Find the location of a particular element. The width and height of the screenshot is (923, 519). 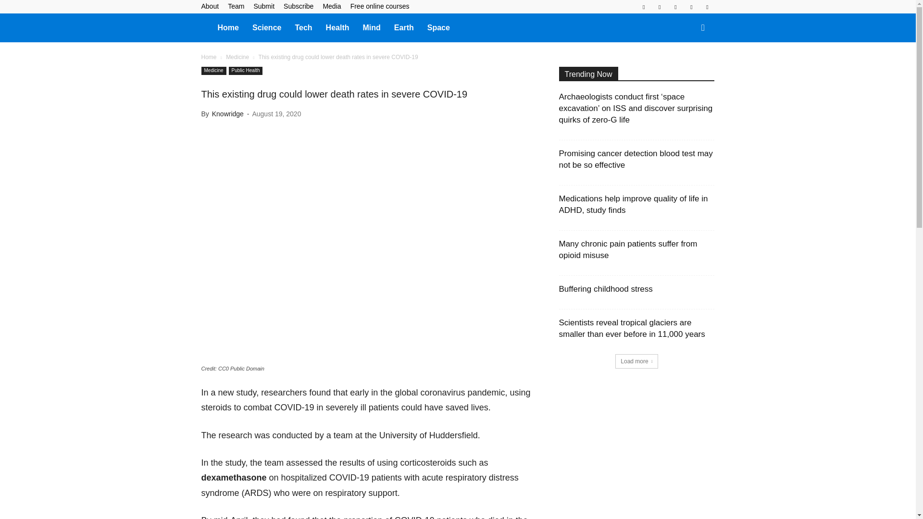

About is located at coordinates (210, 6).